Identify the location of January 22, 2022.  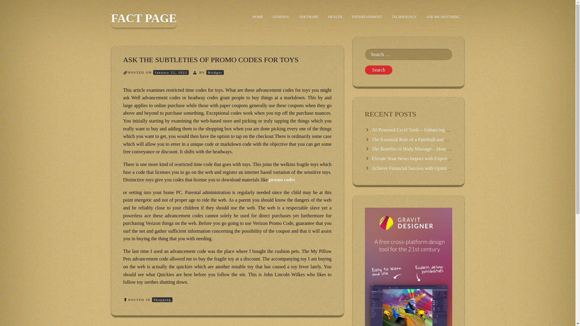
(171, 72).